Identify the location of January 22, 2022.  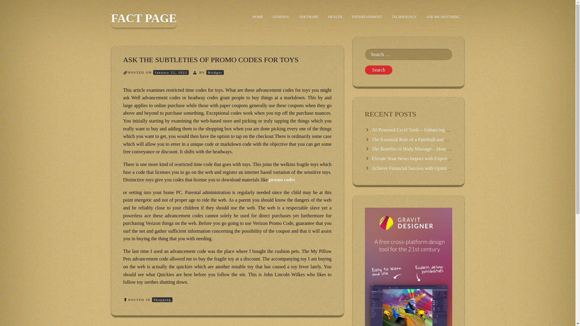
(171, 72).